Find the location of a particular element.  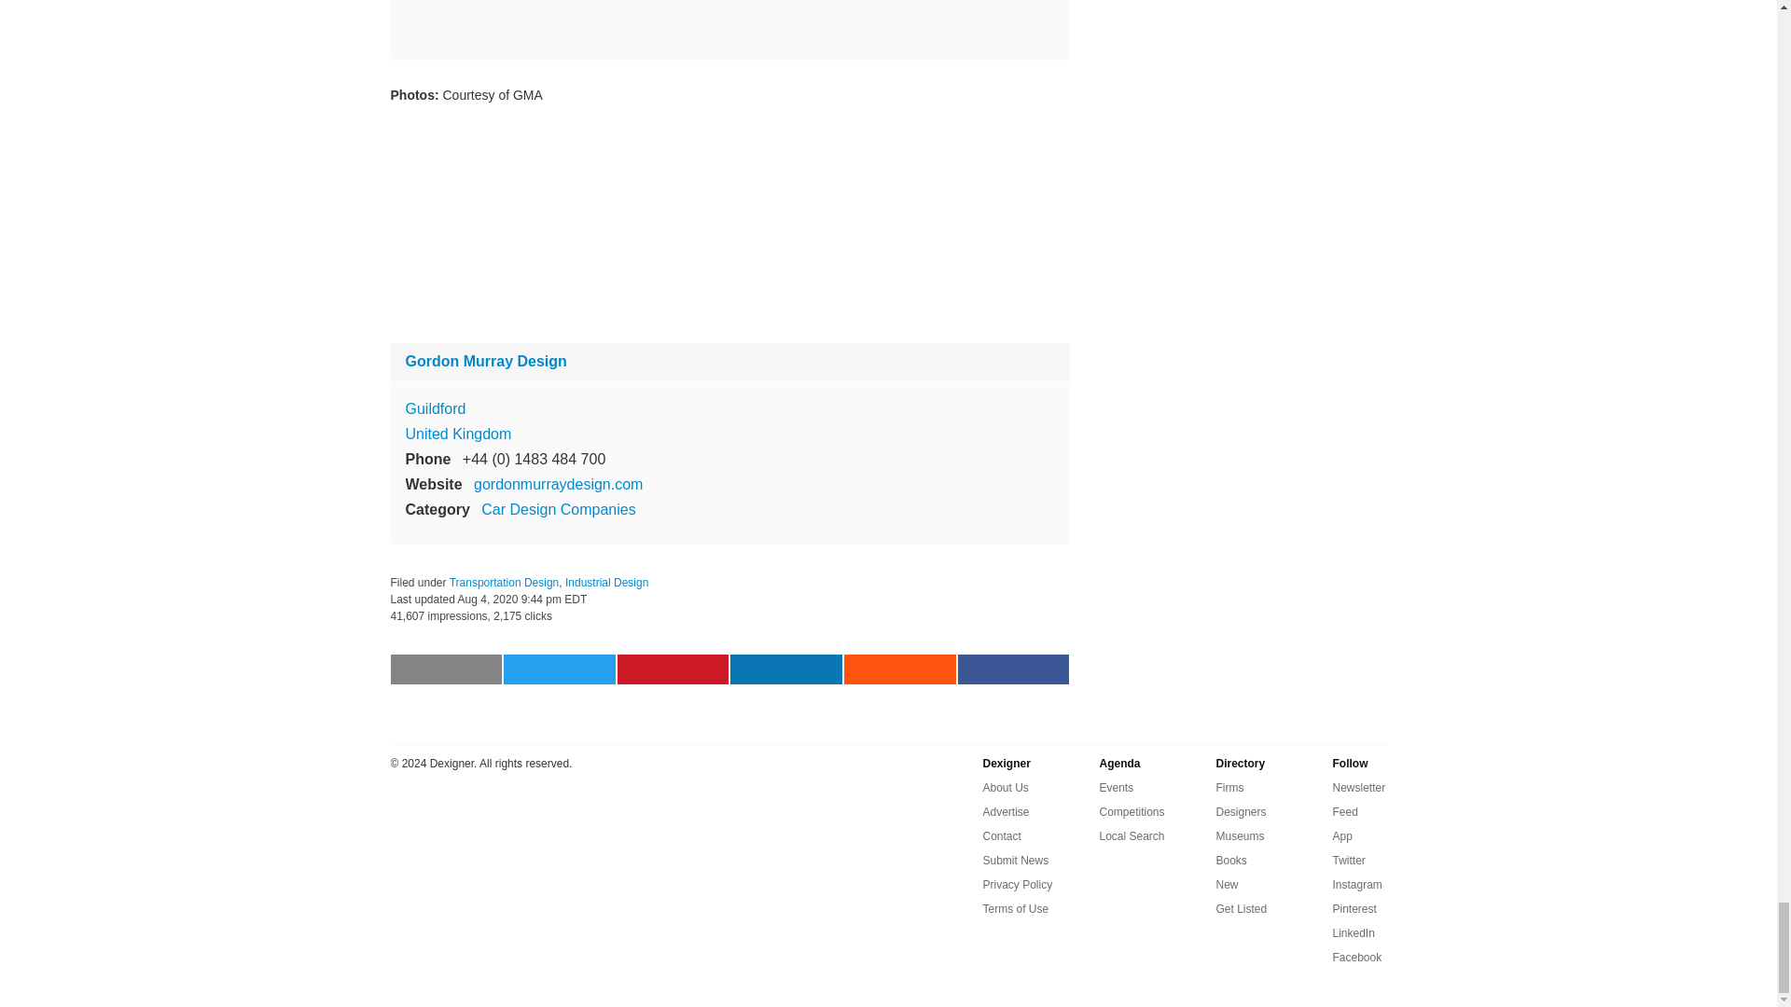

Events is located at coordinates (1116, 787).